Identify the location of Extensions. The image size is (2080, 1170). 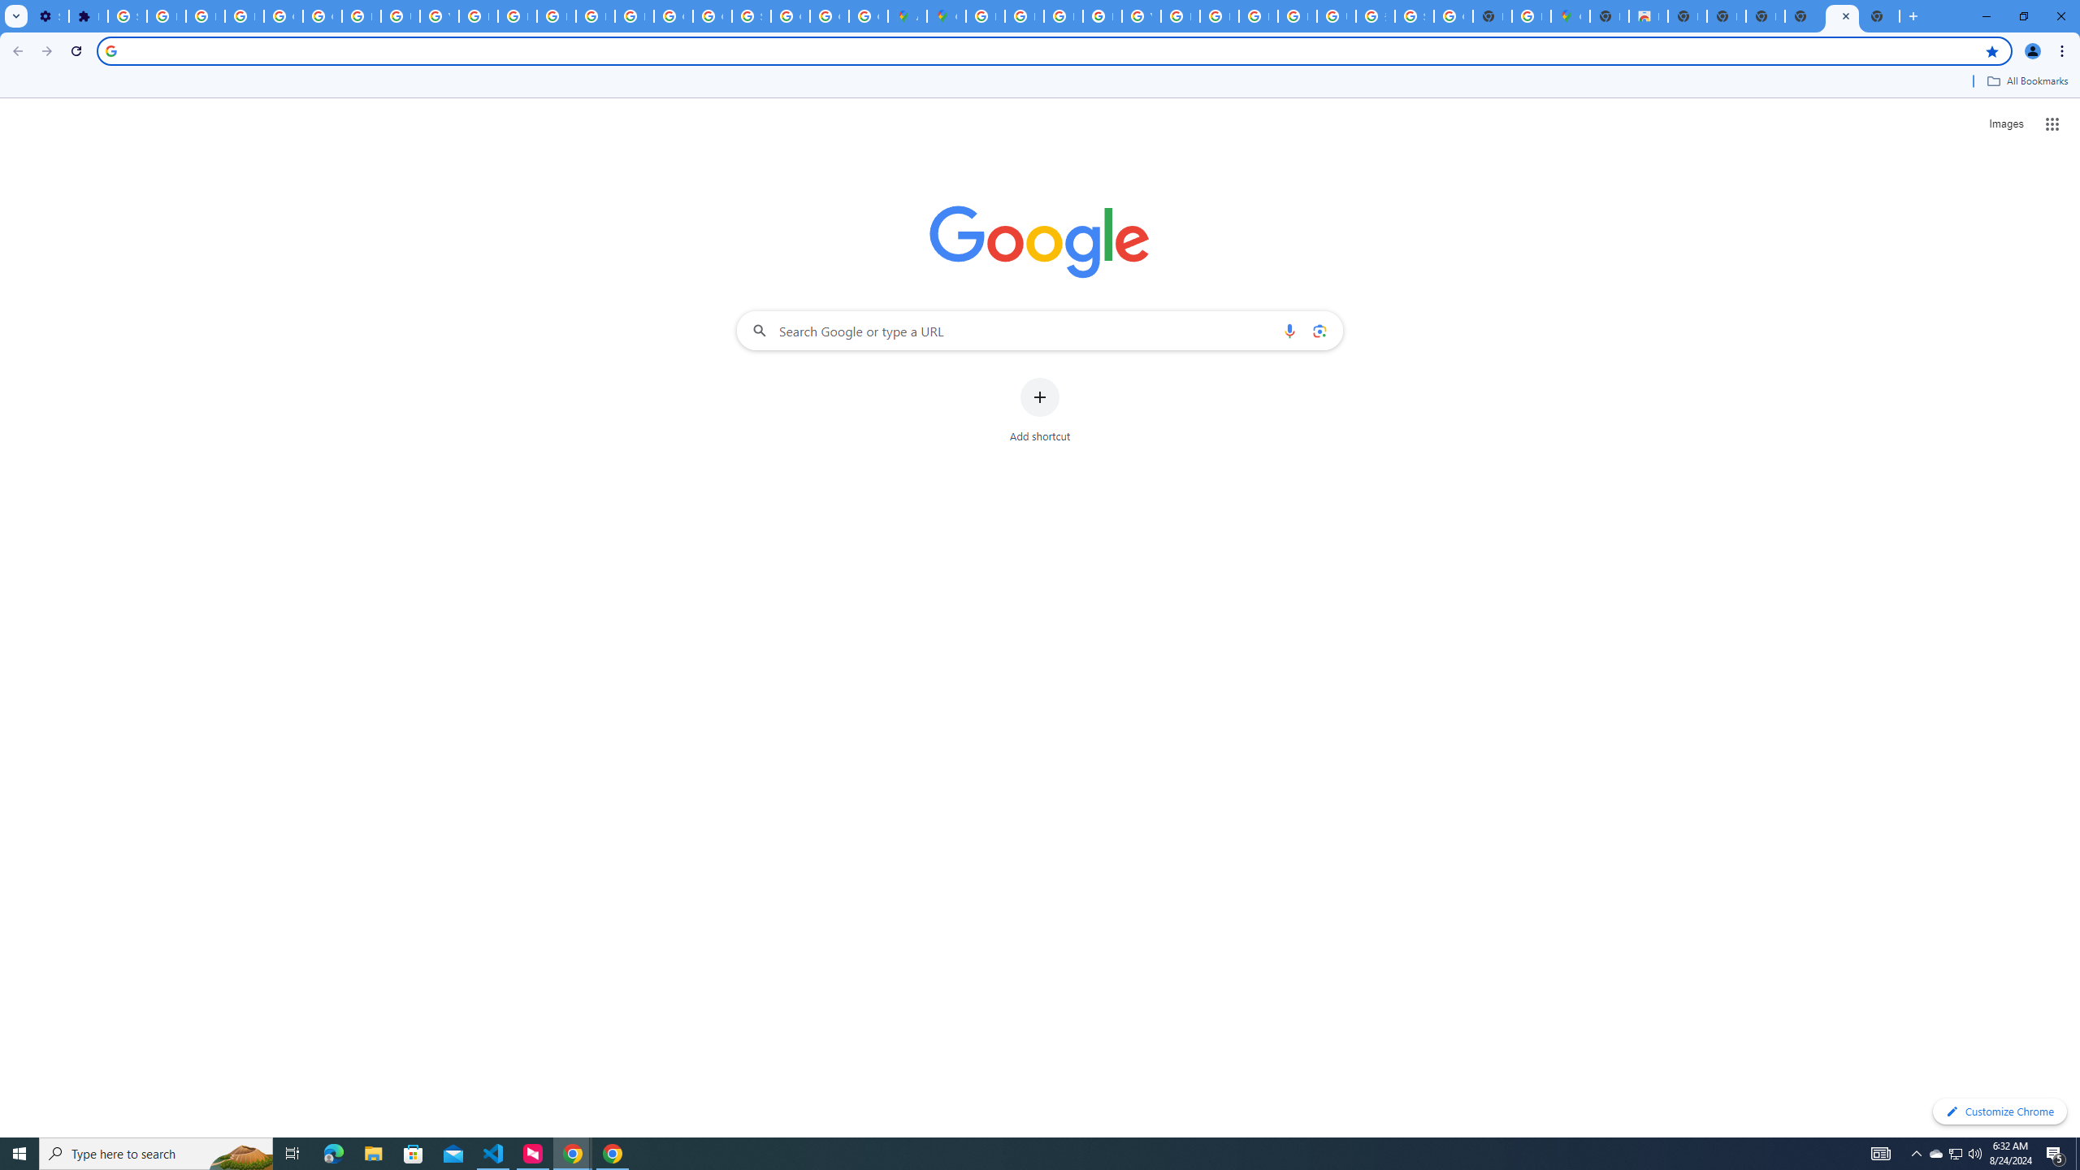
(88, 16).